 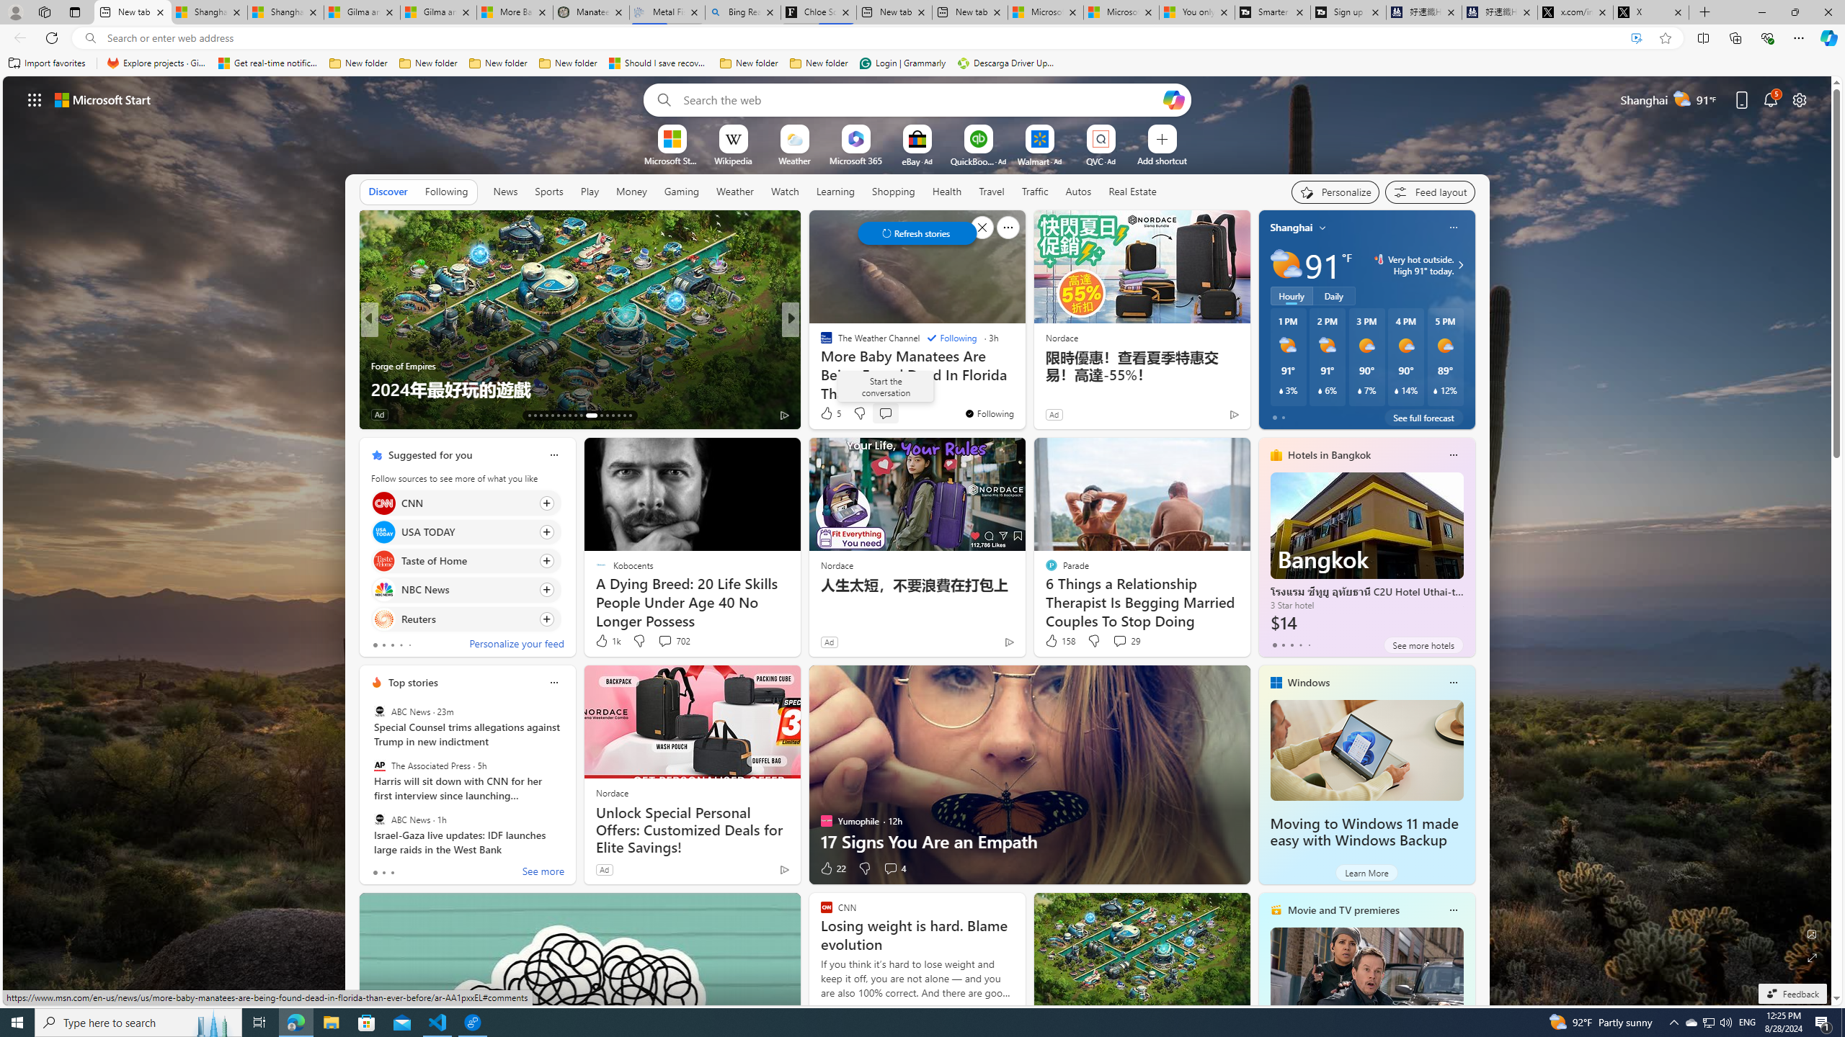 I want to click on NBC News, so click(x=383, y=591).